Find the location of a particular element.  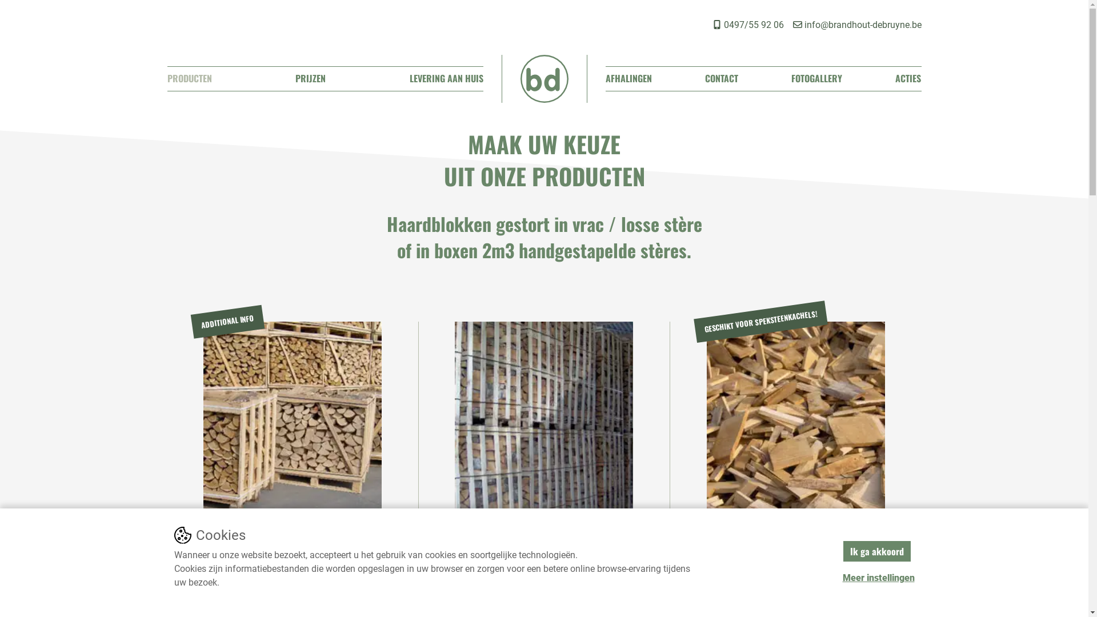

info@brandhout-debruyne.be is located at coordinates (857, 25).